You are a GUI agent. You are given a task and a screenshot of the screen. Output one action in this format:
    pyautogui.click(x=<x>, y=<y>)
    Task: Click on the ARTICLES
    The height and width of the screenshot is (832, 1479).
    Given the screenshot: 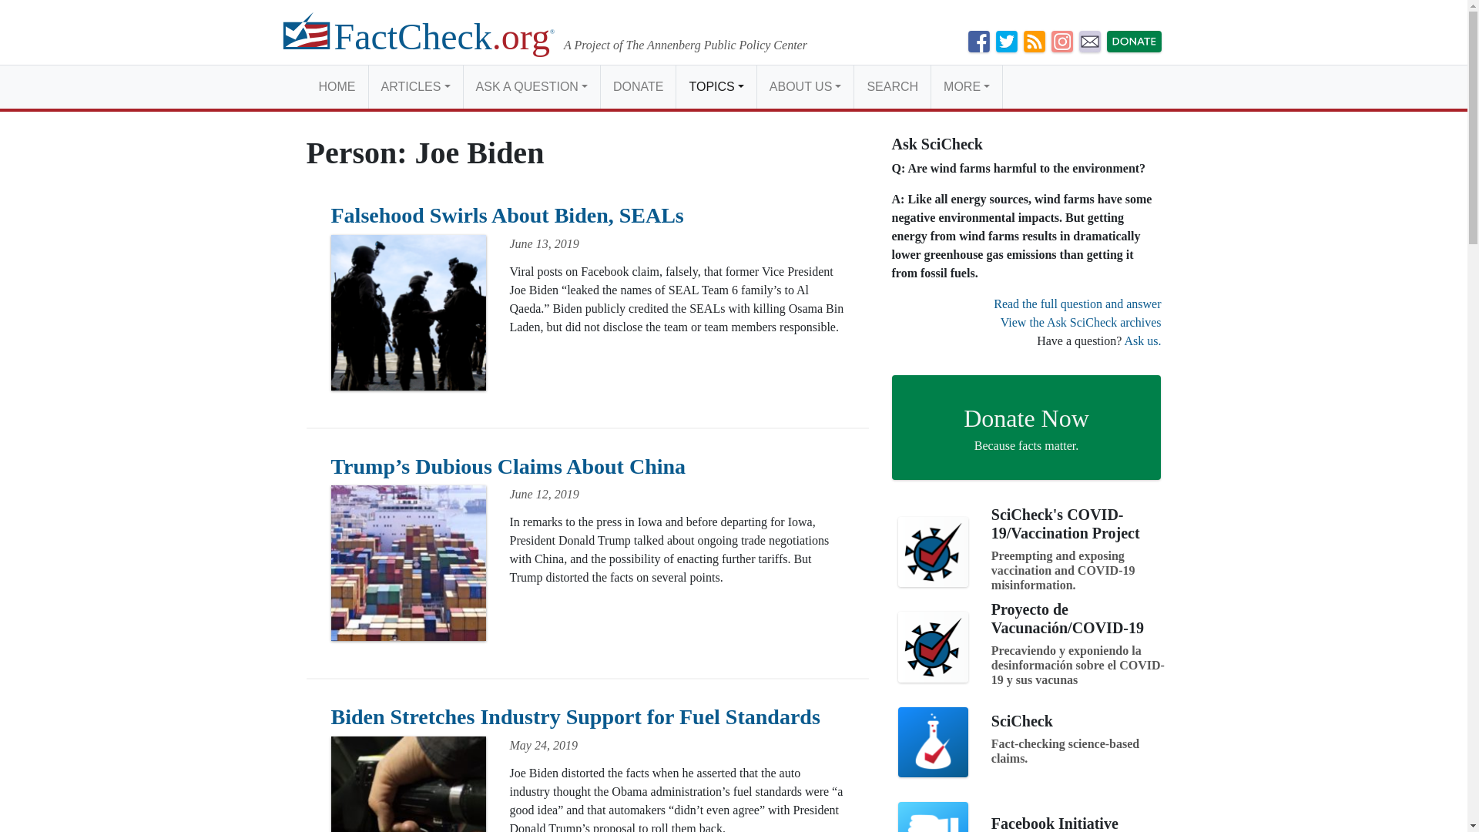 What is the action you would take?
    pyautogui.click(x=414, y=86)
    